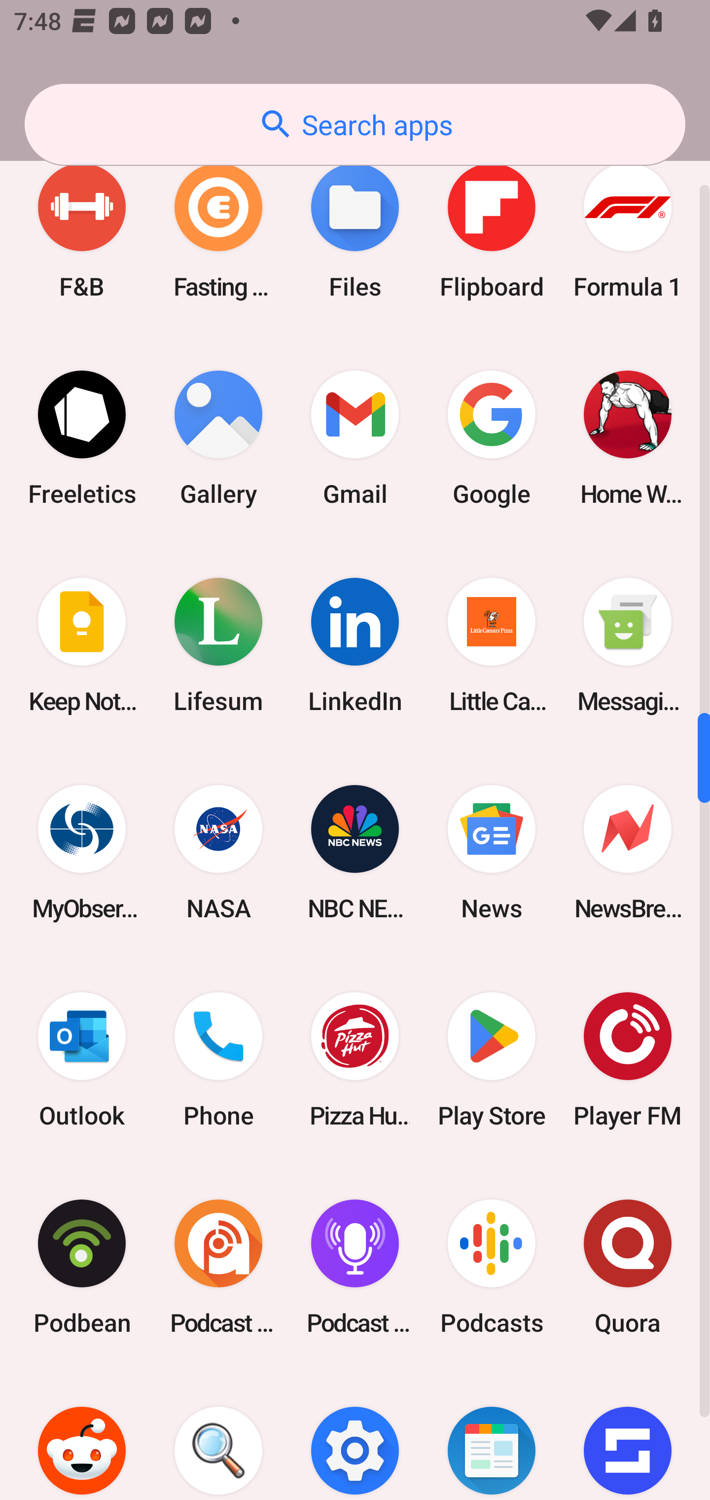 The image size is (710, 1500). Describe the element at coordinates (218, 644) in the screenshot. I see `Lifesum` at that location.